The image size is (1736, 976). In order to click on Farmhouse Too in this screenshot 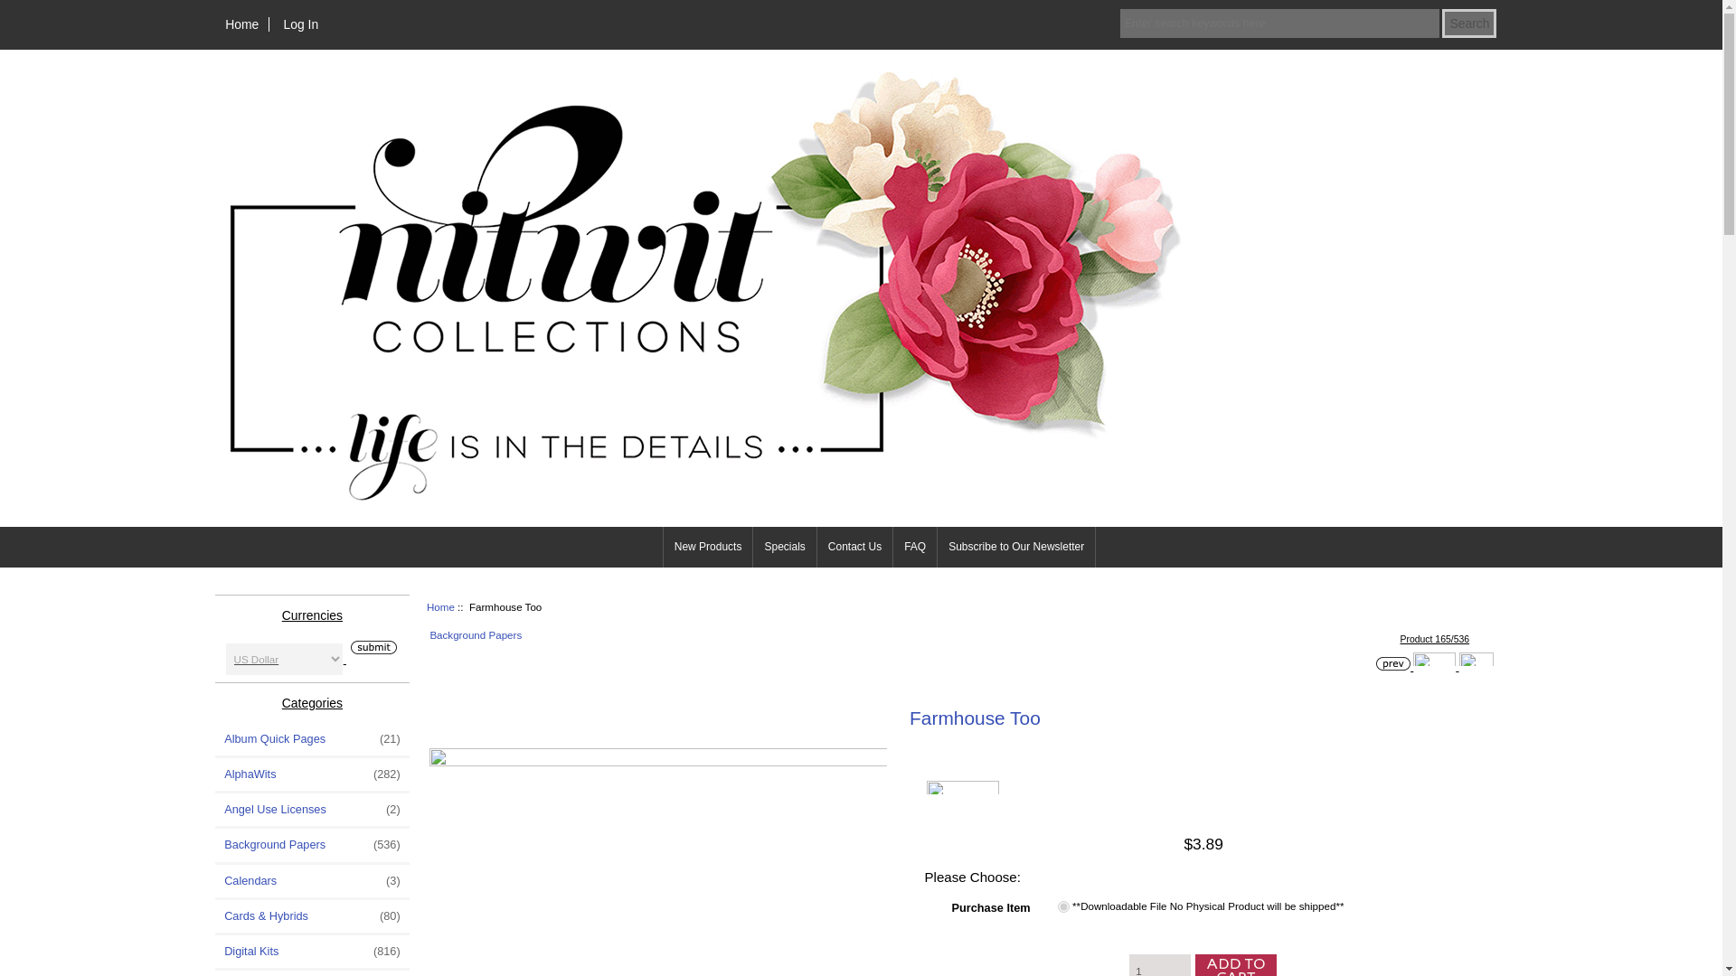, I will do `click(658, 862)`.